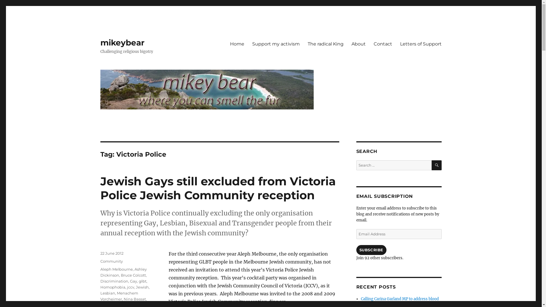 The height and width of the screenshot is (307, 546). Describe the element at coordinates (133, 281) in the screenshot. I see `Gay` at that location.